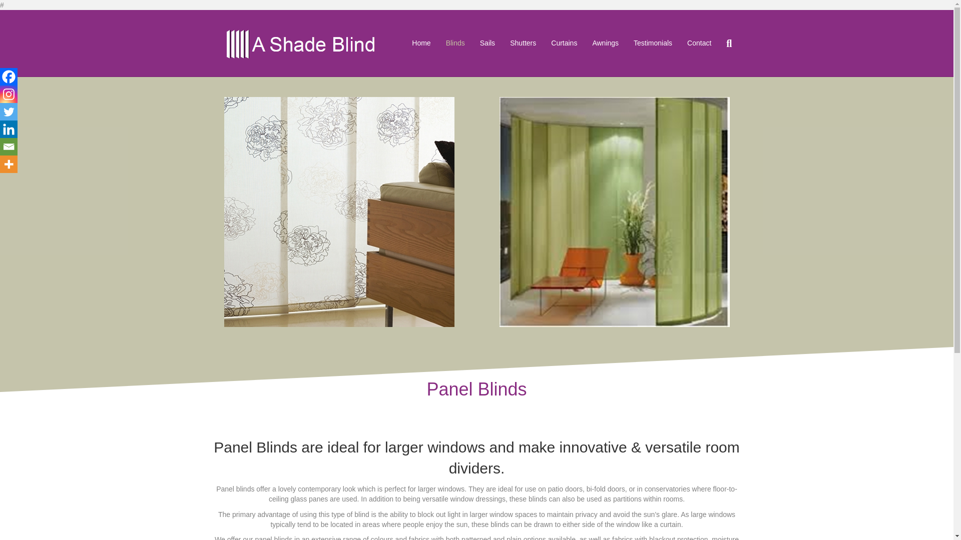 Image resolution: width=961 pixels, height=540 pixels. What do you see at coordinates (421, 43) in the screenshot?
I see `A Shade Blind` at bounding box center [421, 43].